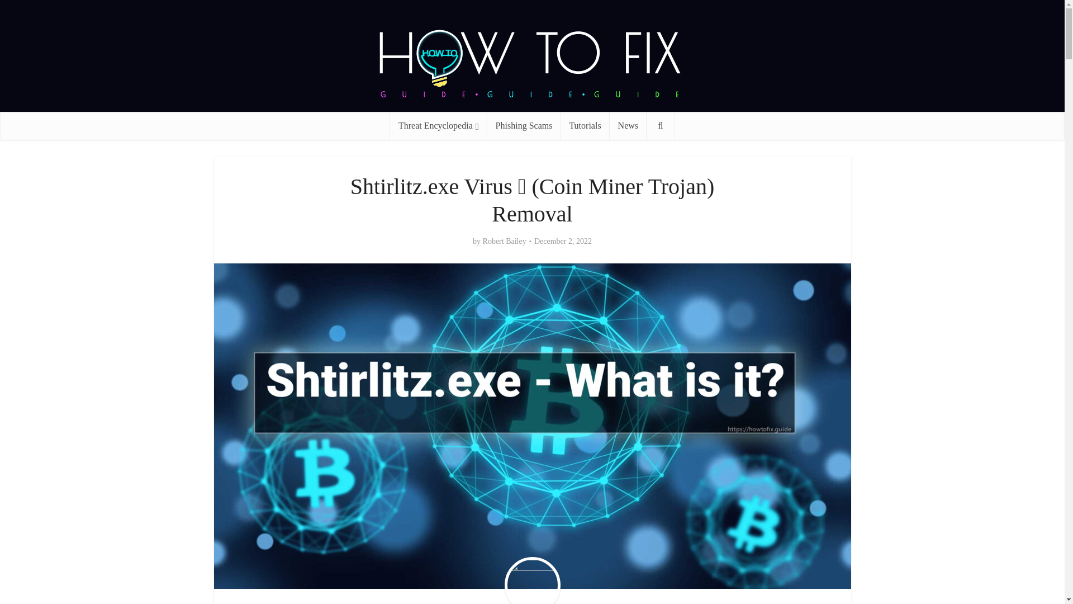  I want to click on Robert Bailey, so click(505, 242).